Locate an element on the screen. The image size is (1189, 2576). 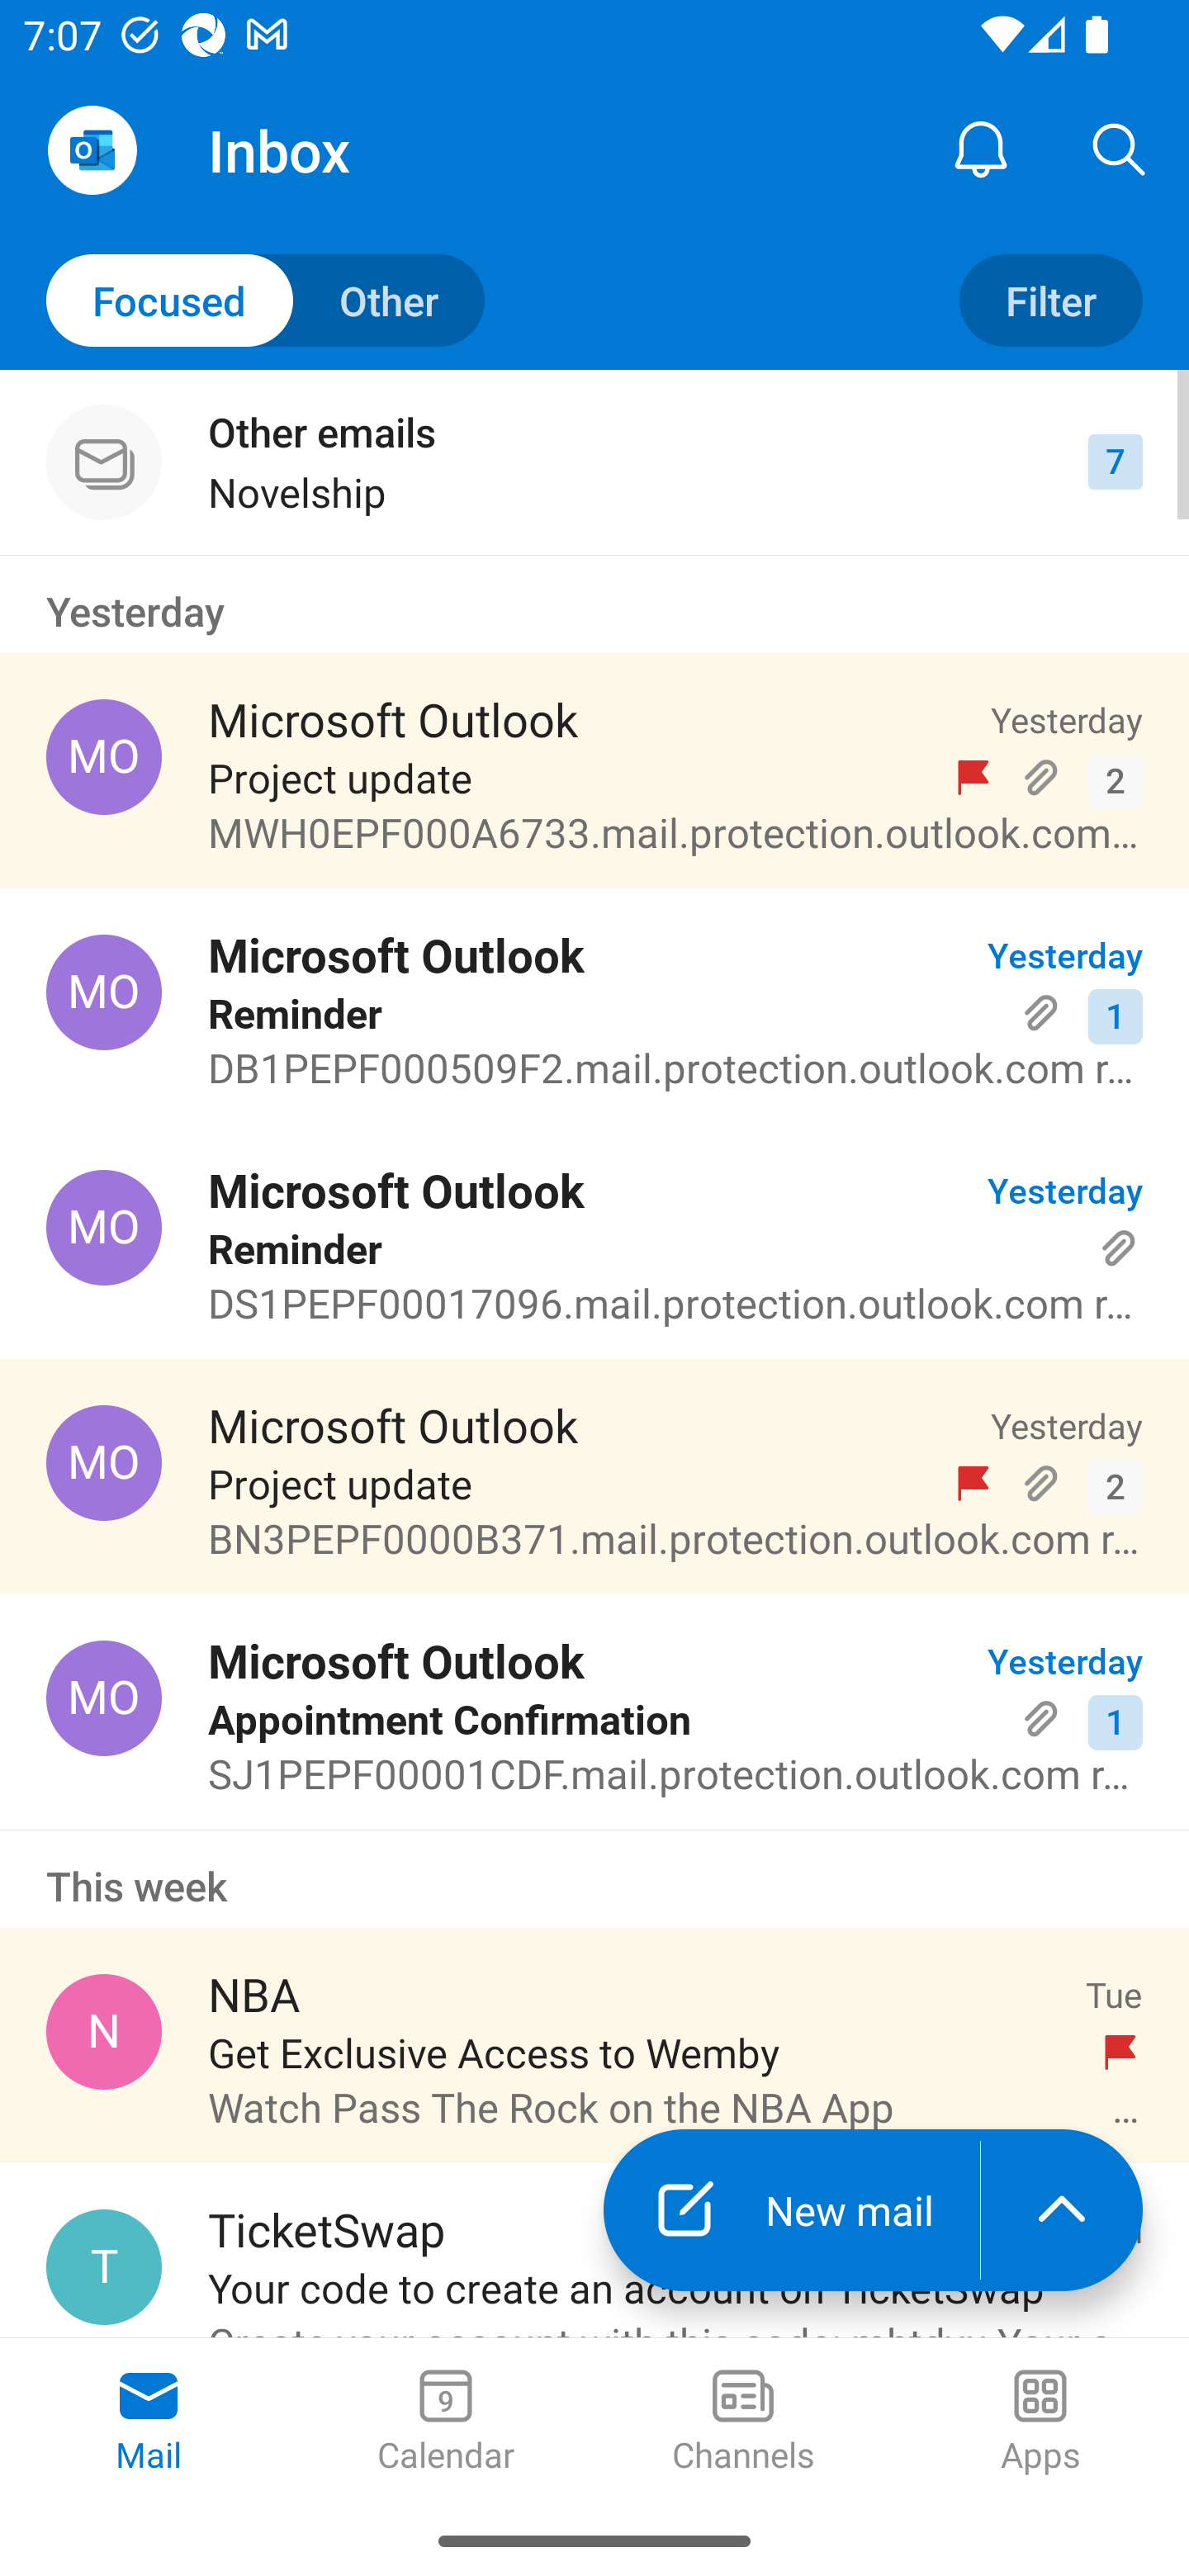
Other emails Novelship 7 is located at coordinates (594, 462).